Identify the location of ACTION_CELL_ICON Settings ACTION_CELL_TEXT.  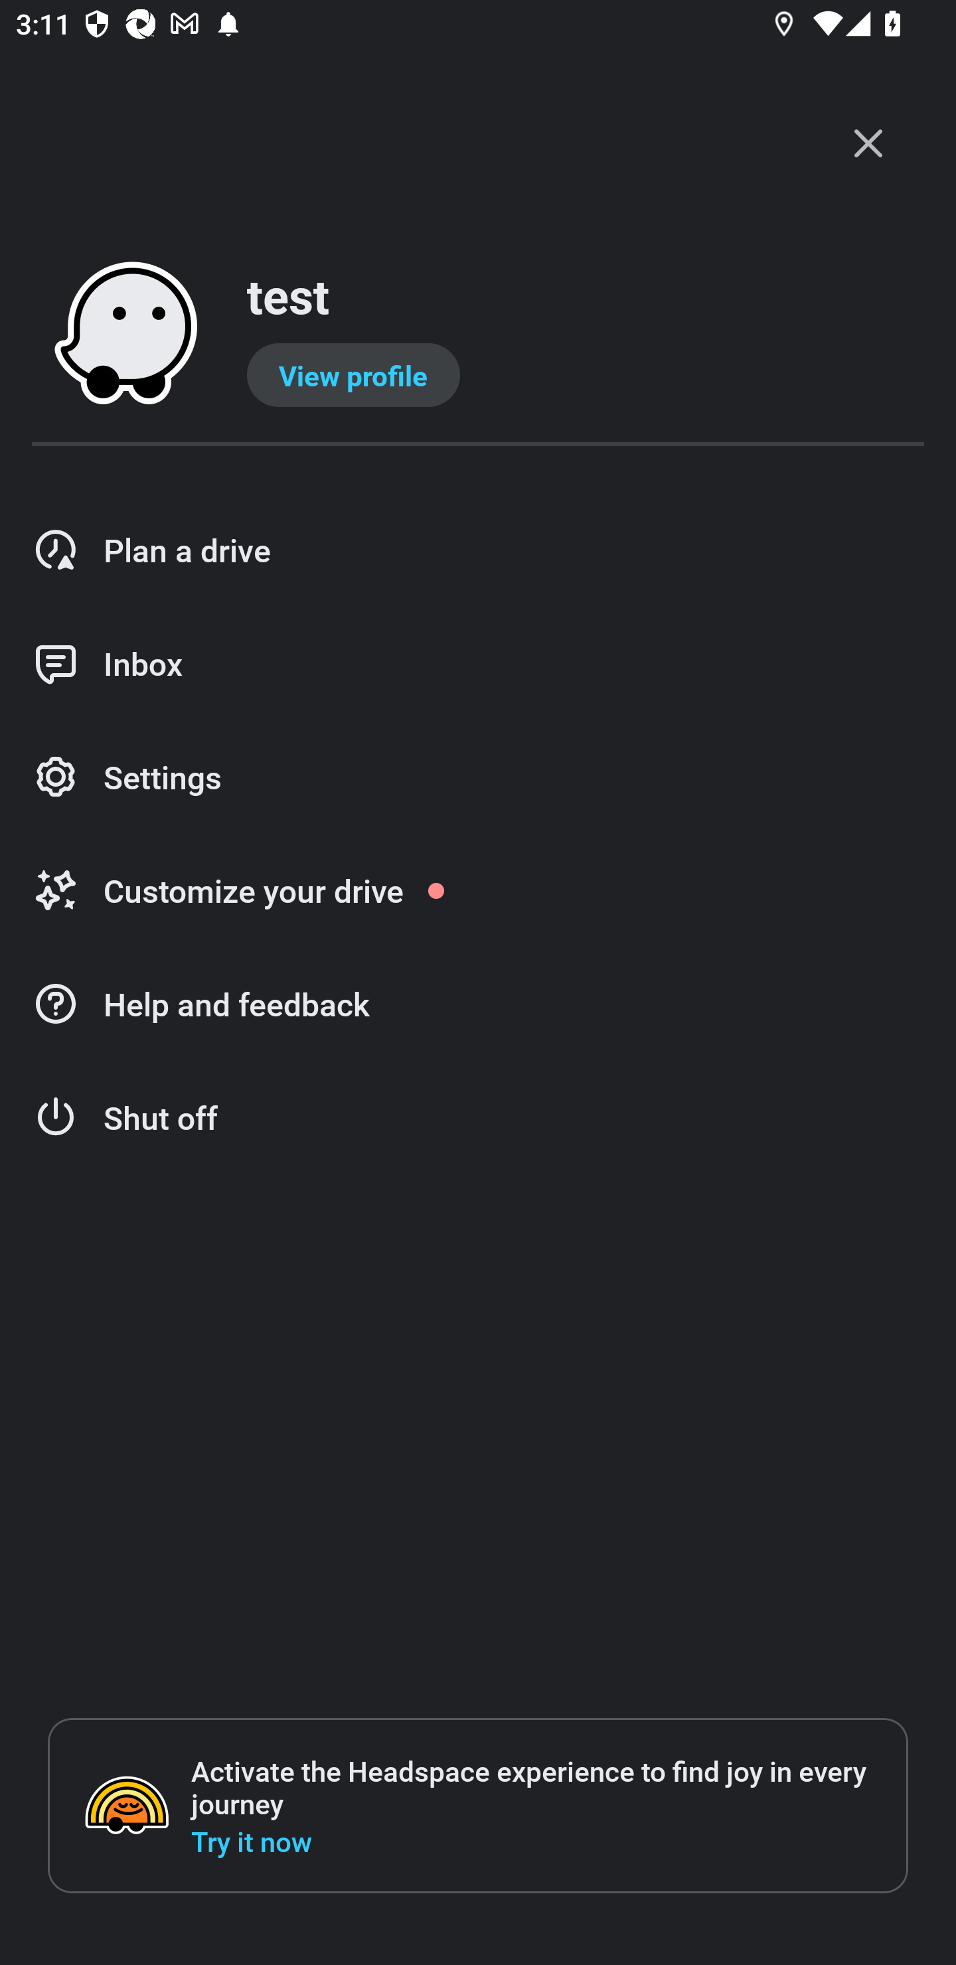
(478, 778).